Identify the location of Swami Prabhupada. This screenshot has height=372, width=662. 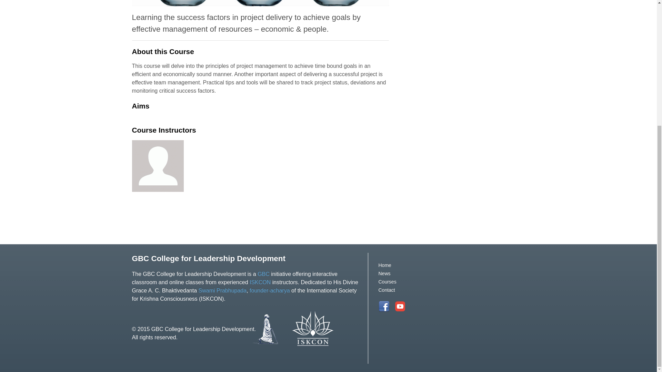
(223, 290).